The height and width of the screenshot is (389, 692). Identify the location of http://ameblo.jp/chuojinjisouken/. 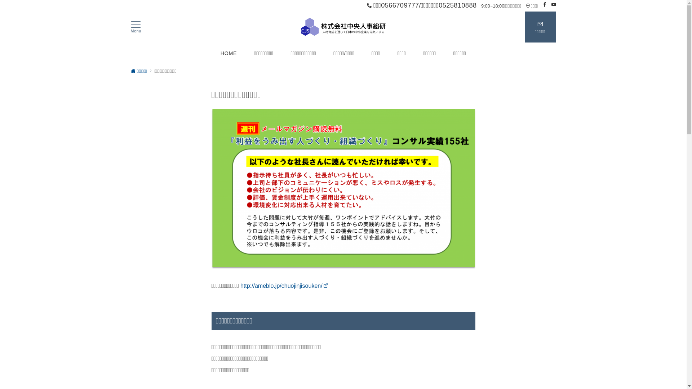
(284, 286).